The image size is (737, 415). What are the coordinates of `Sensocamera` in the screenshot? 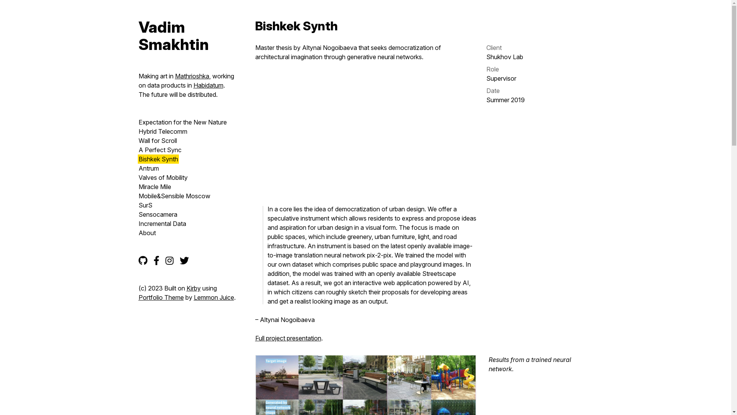 It's located at (157, 214).